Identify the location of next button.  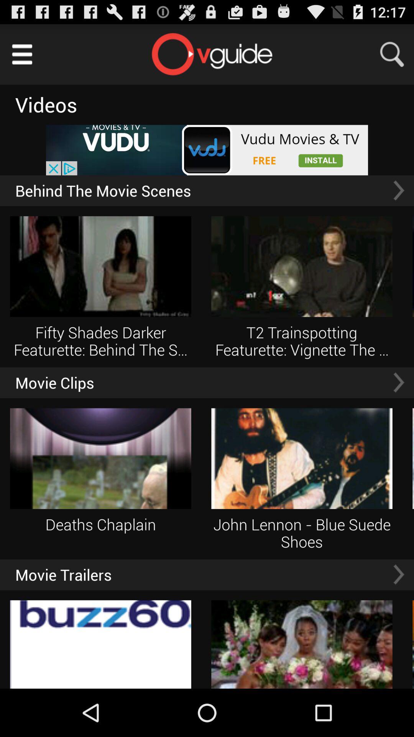
(399, 190).